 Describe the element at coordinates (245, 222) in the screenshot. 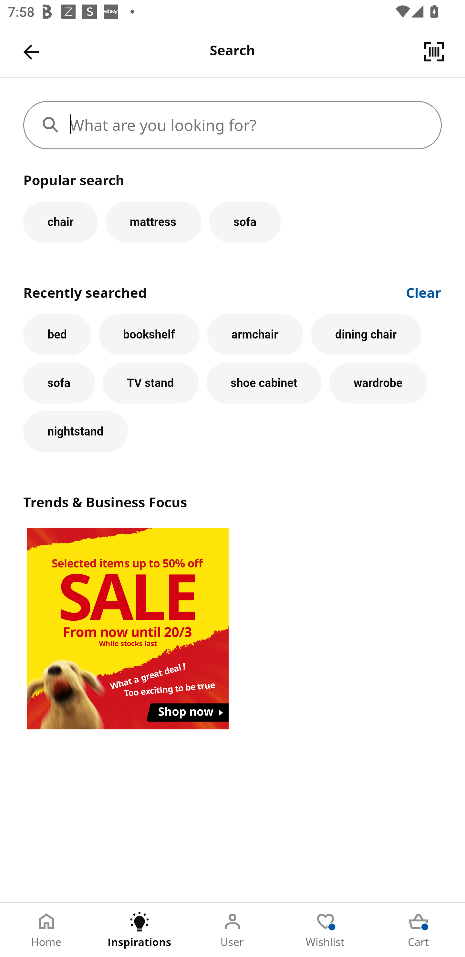

I see `sofa` at that location.